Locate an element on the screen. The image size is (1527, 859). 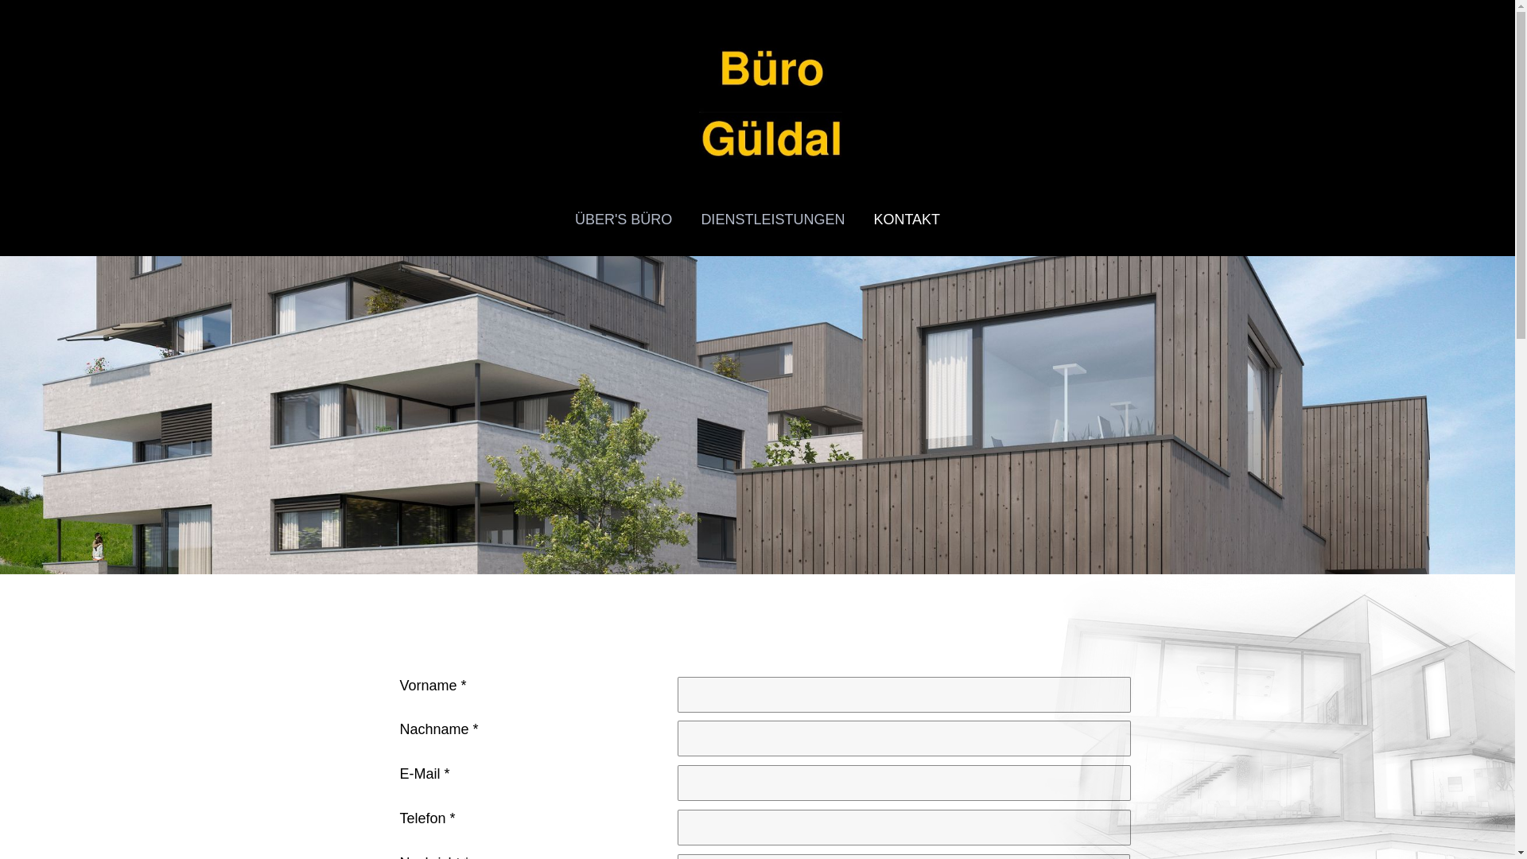
DIENSTLEISTUNGEN is located at coordinates (773, 220).